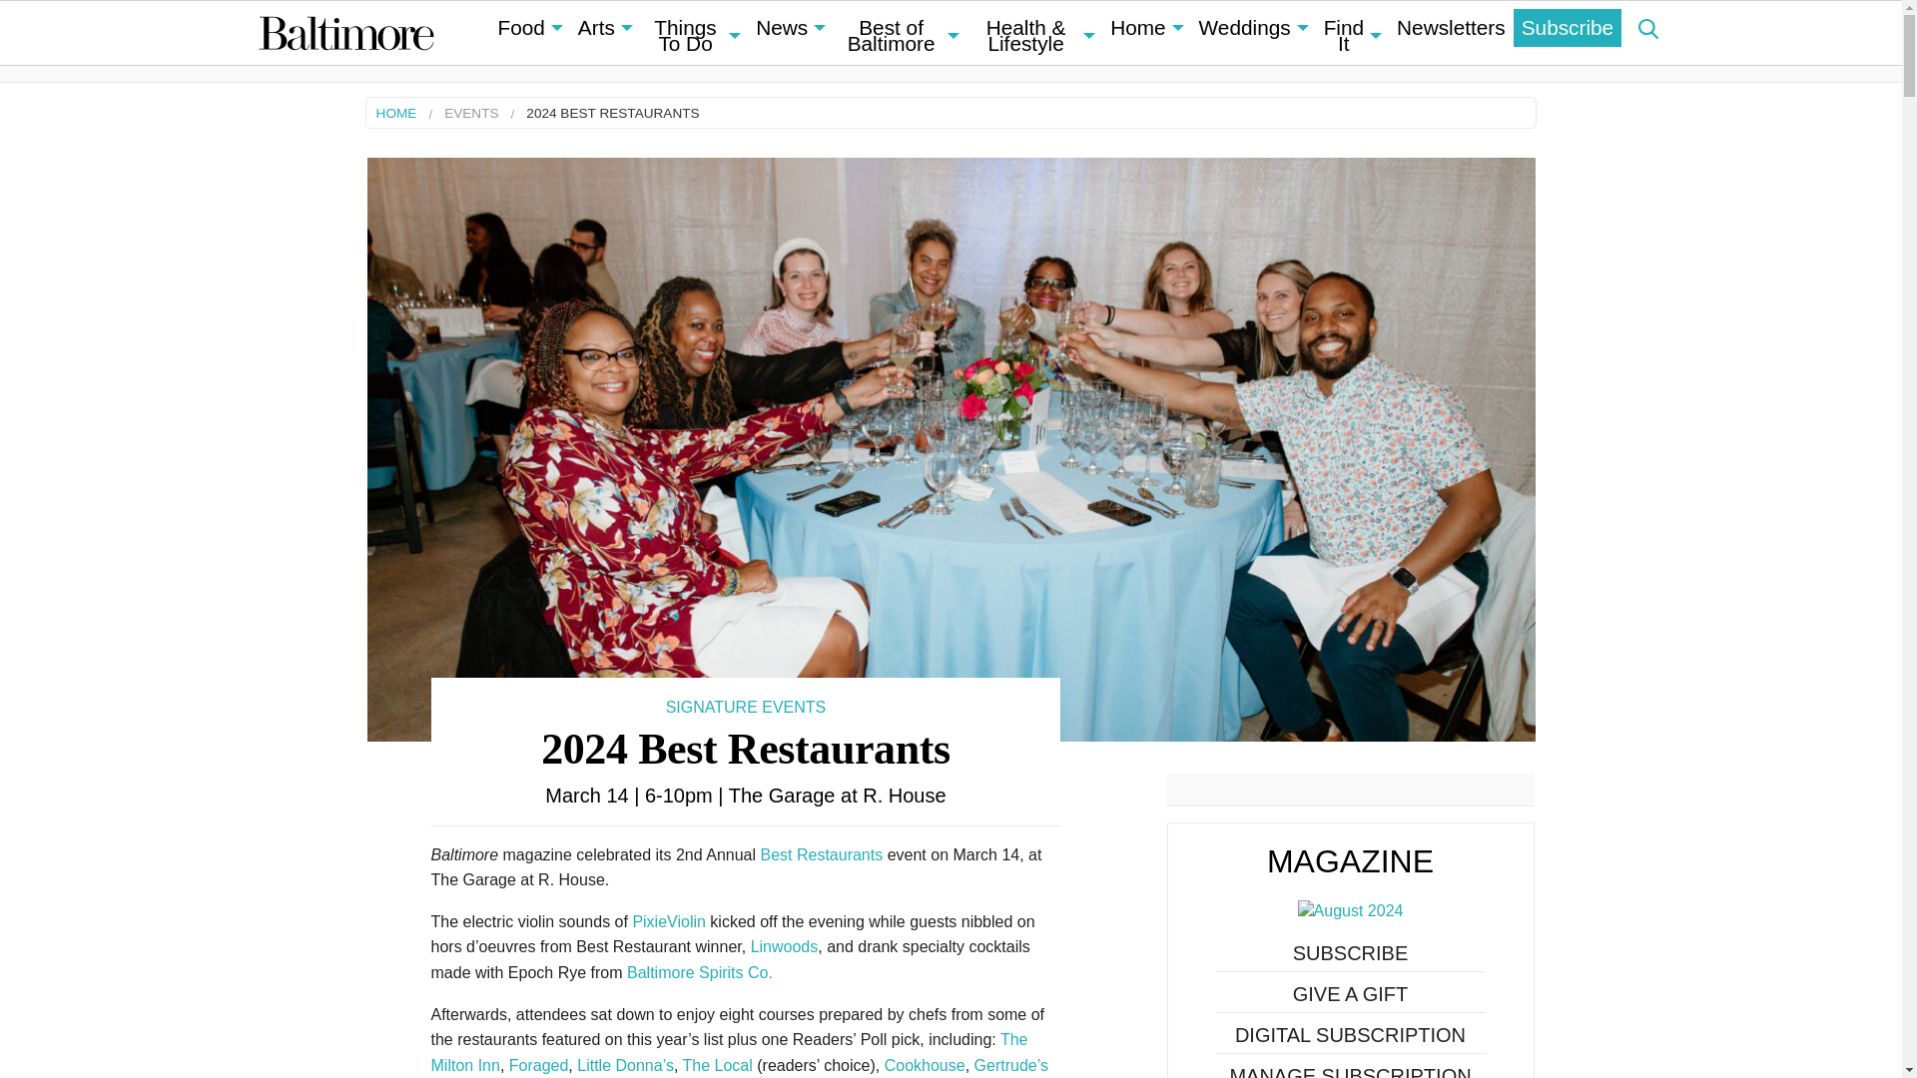 The image size is (1917, 1078). Describe the element at coordinates (1252, 28) in the screenshot. I see `Weddings` at that location.